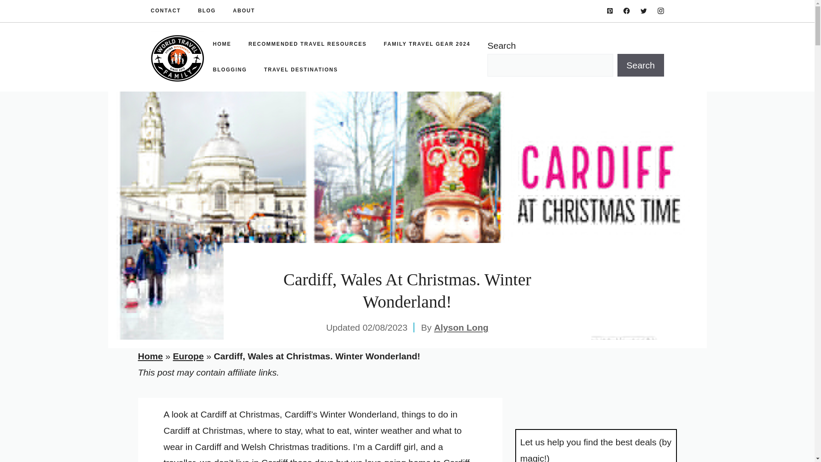 The width and height of the screenshot is (821, 462). What do you see at coordinates (165, 11) in the screenshot?
I see `CONTACT` at bounding box center [165, 11].